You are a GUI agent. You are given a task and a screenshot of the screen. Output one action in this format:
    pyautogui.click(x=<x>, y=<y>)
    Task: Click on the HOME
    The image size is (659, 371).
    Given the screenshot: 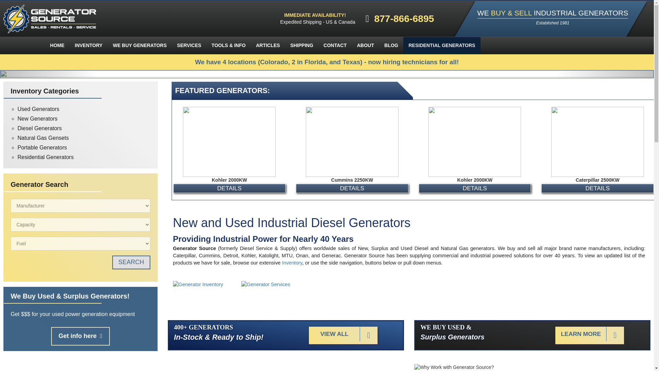 What is the action you would take?
    pyautogui.click(x=57, y=45)
    